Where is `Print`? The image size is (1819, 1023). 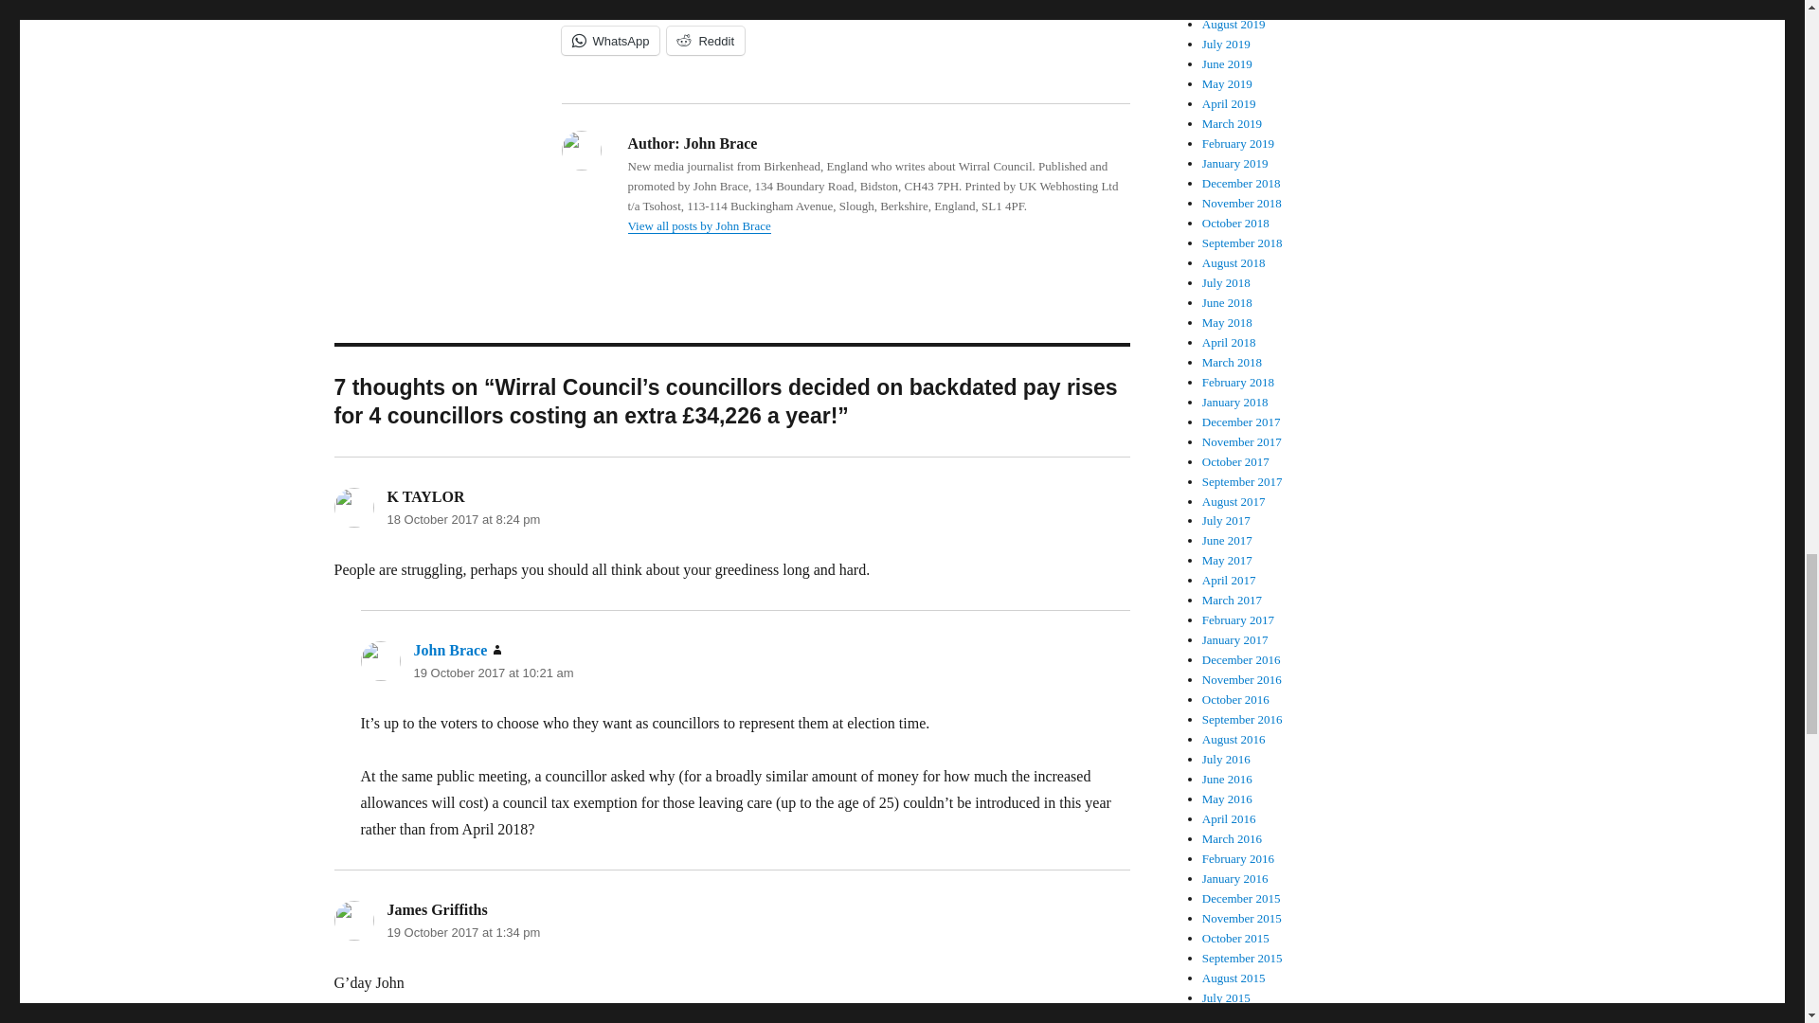
Print is located at coordinates (966, 8).